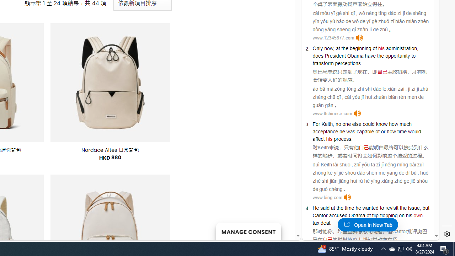 The height and width of the screenshot is (256, 455). Describe the element at coordinates (401, 48) in the screenshot. I see `administration` at that location.